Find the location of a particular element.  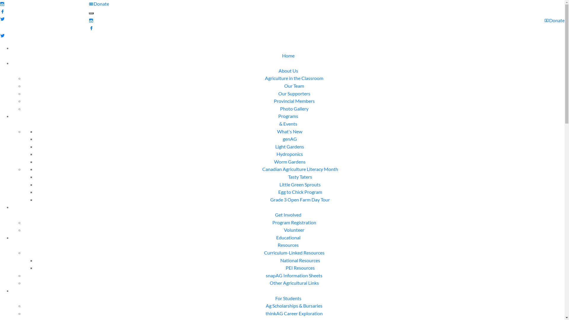

Worm Gardens is located at coordinates (290, 162).